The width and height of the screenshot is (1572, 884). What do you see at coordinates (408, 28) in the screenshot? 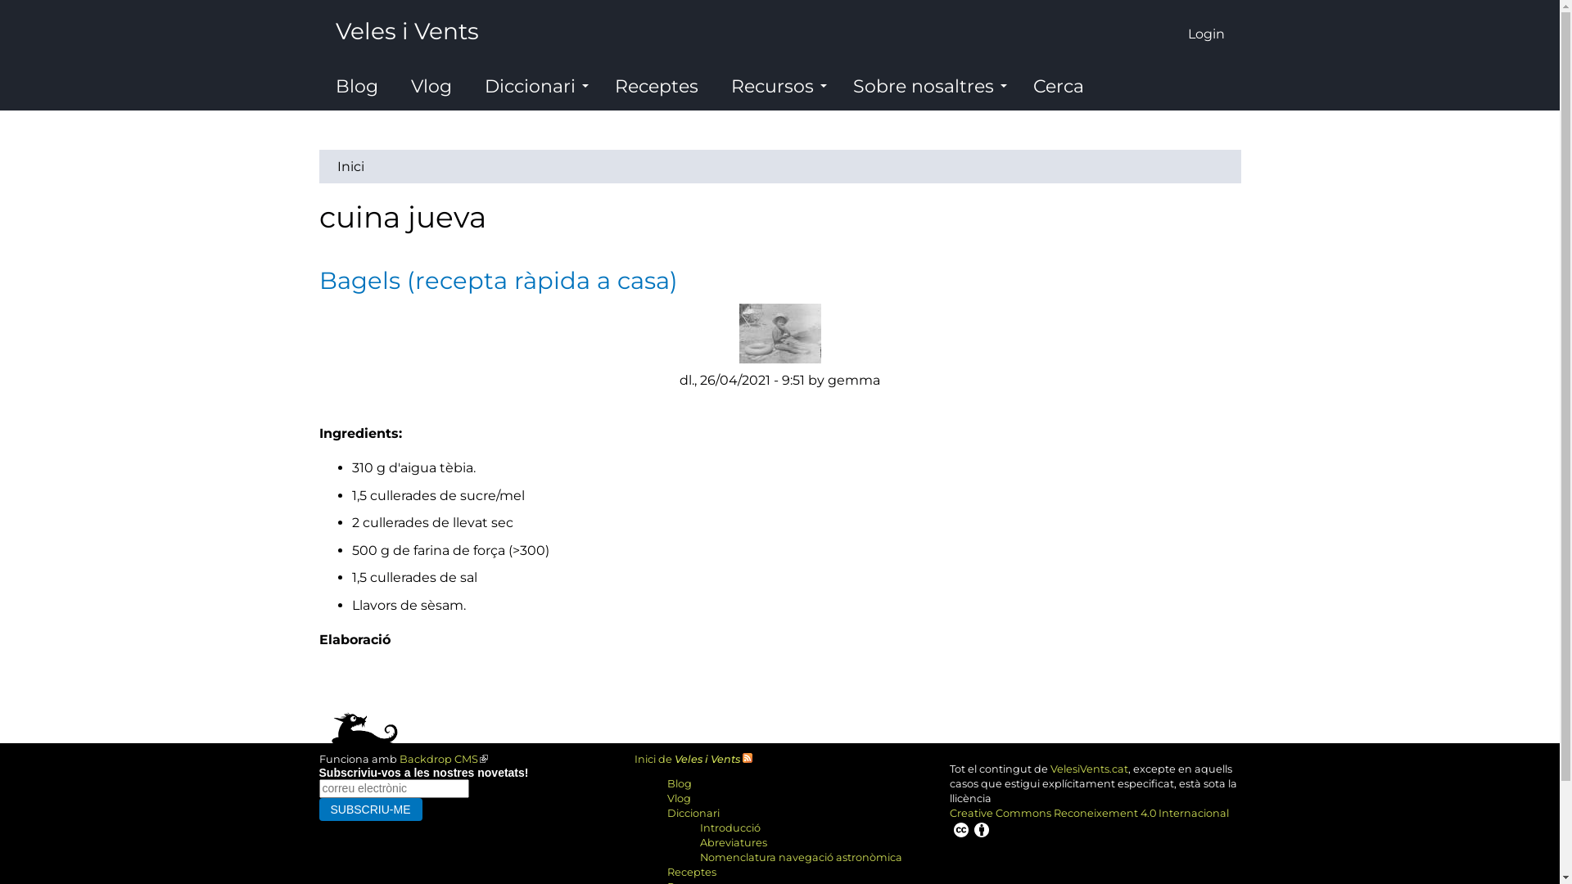
I see `Veles i Vents` at bounding box center [408, 28].